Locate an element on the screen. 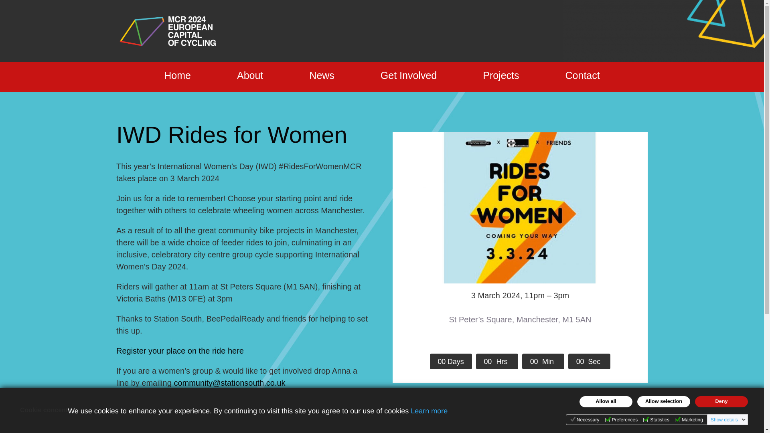 This screenshot has width=770, height=433. Home is located at coordinates (177, 75).